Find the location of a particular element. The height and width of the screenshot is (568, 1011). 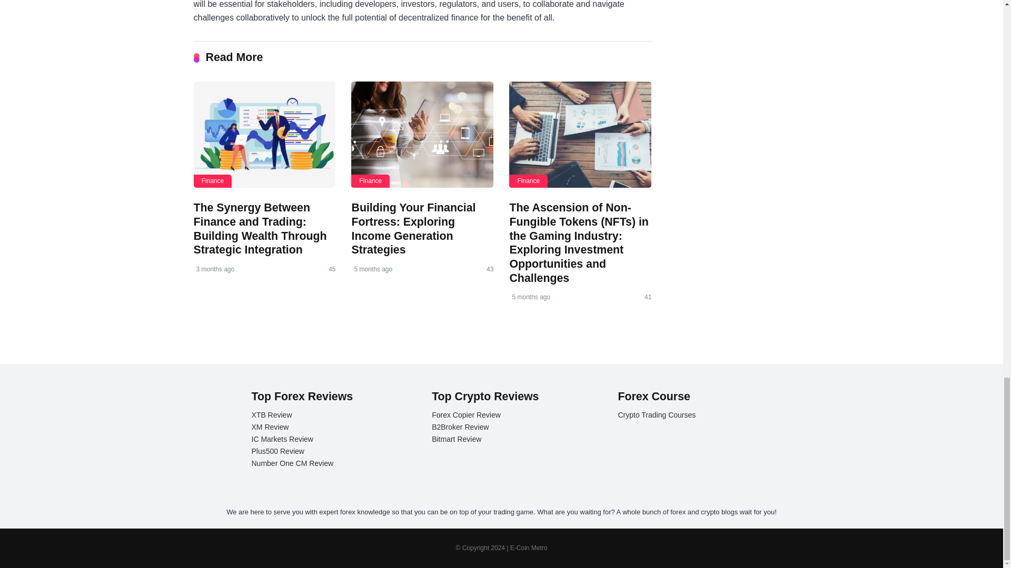

Finance is located at coordinates (213, 181).